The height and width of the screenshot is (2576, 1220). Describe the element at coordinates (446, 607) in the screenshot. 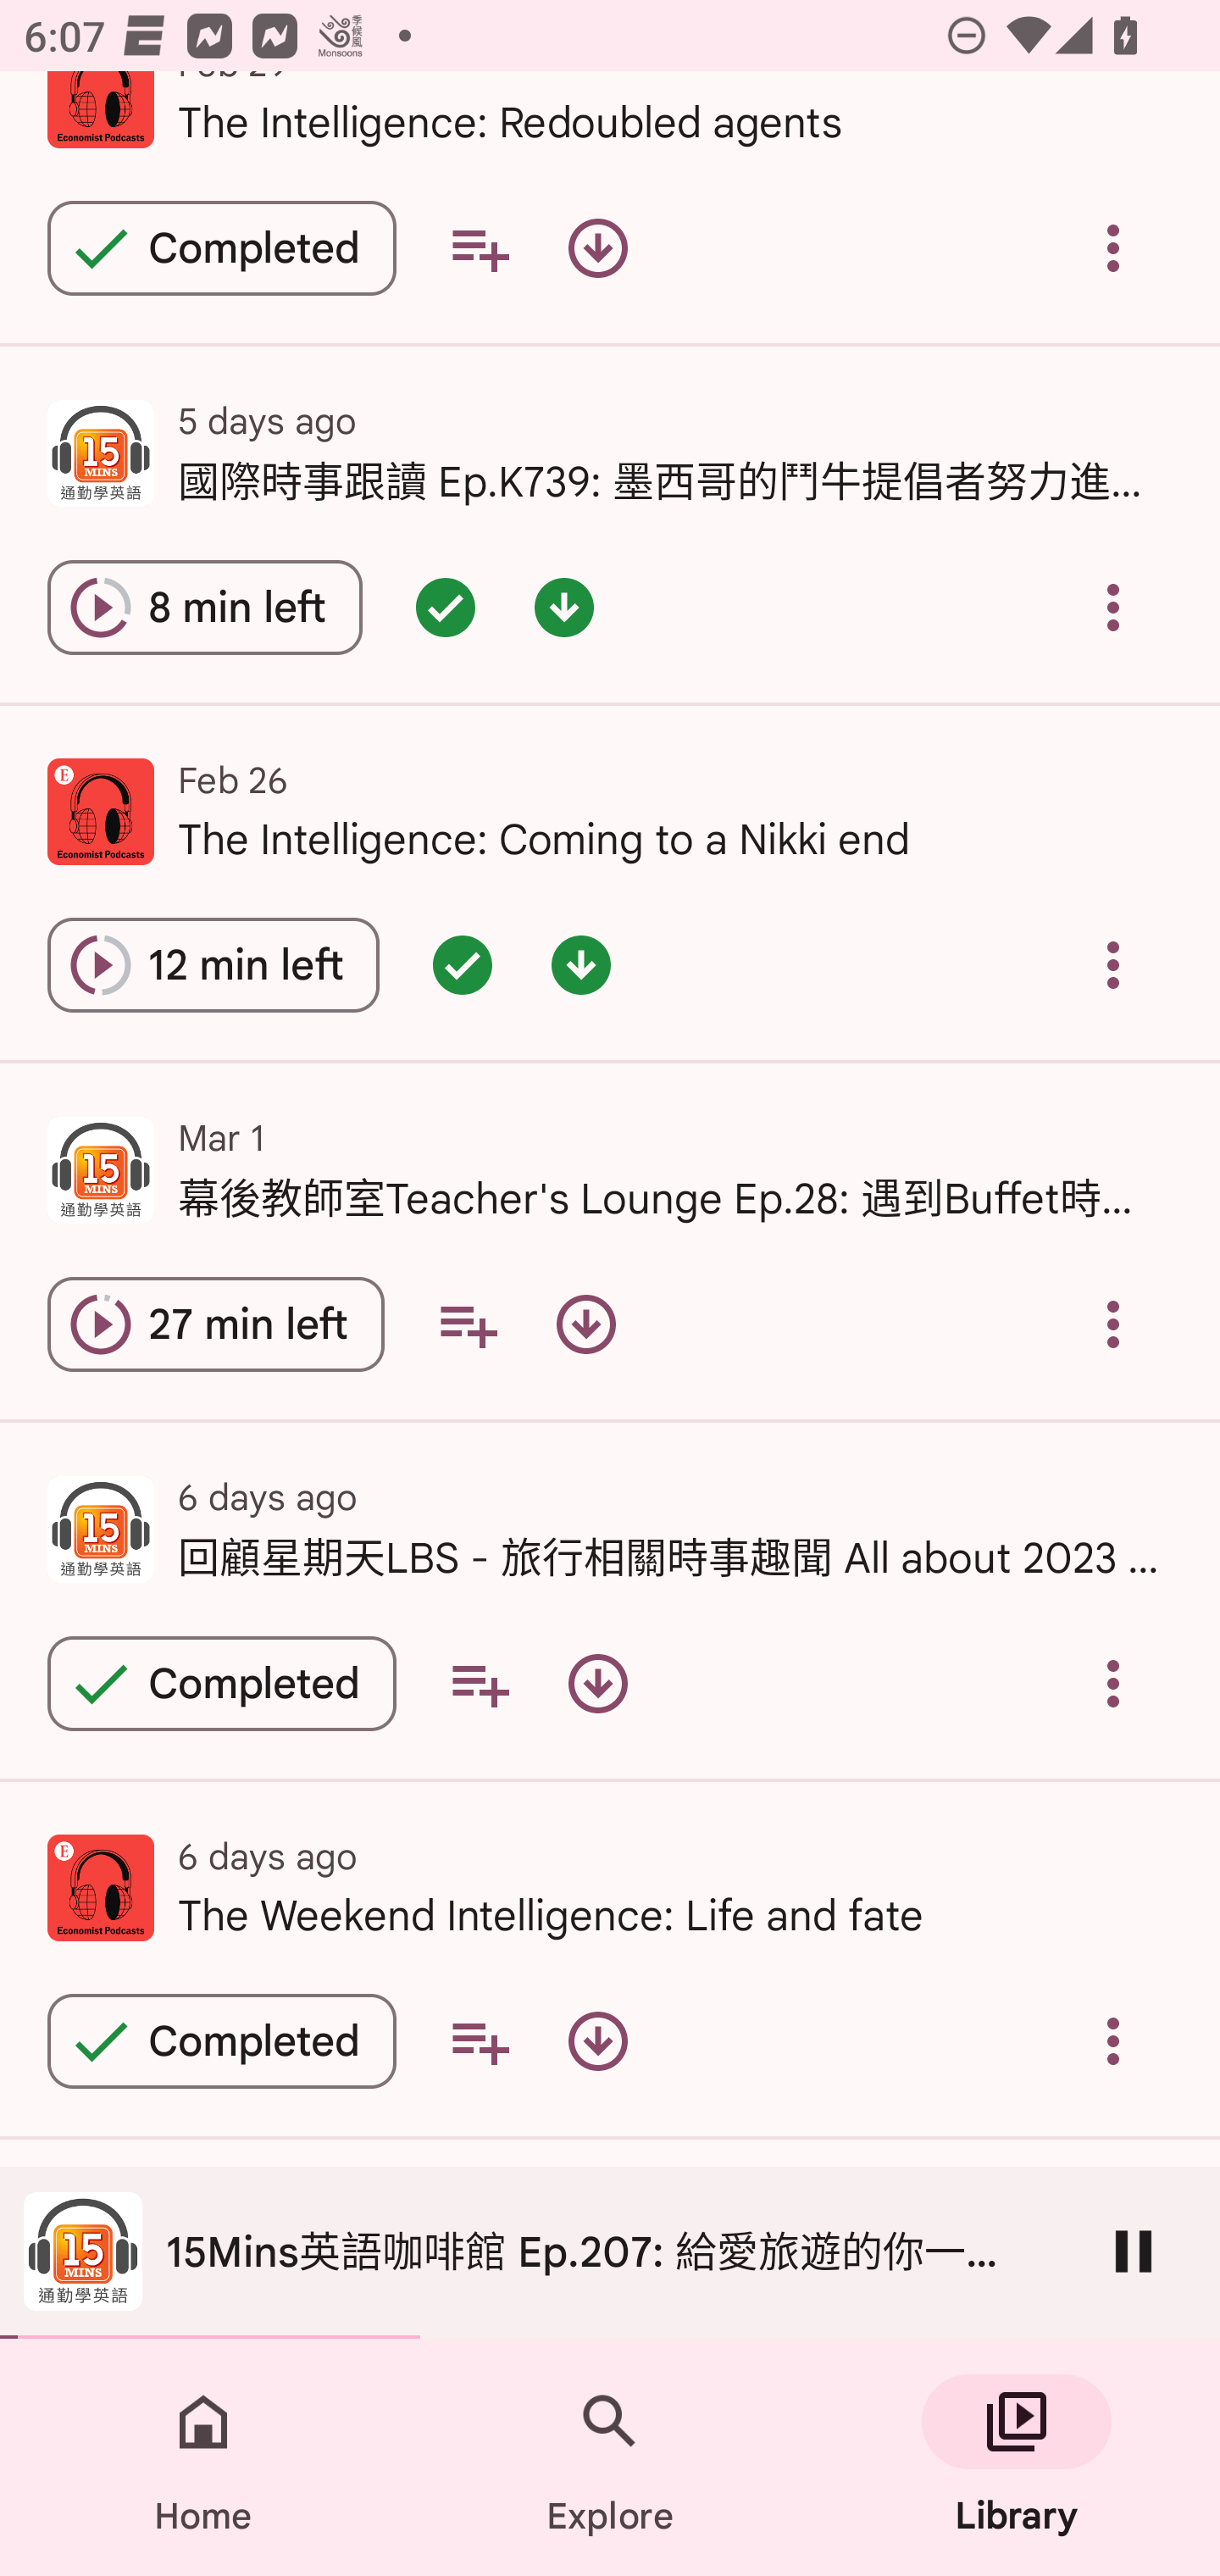

I see `Episode queued - double tap for options` at that location.